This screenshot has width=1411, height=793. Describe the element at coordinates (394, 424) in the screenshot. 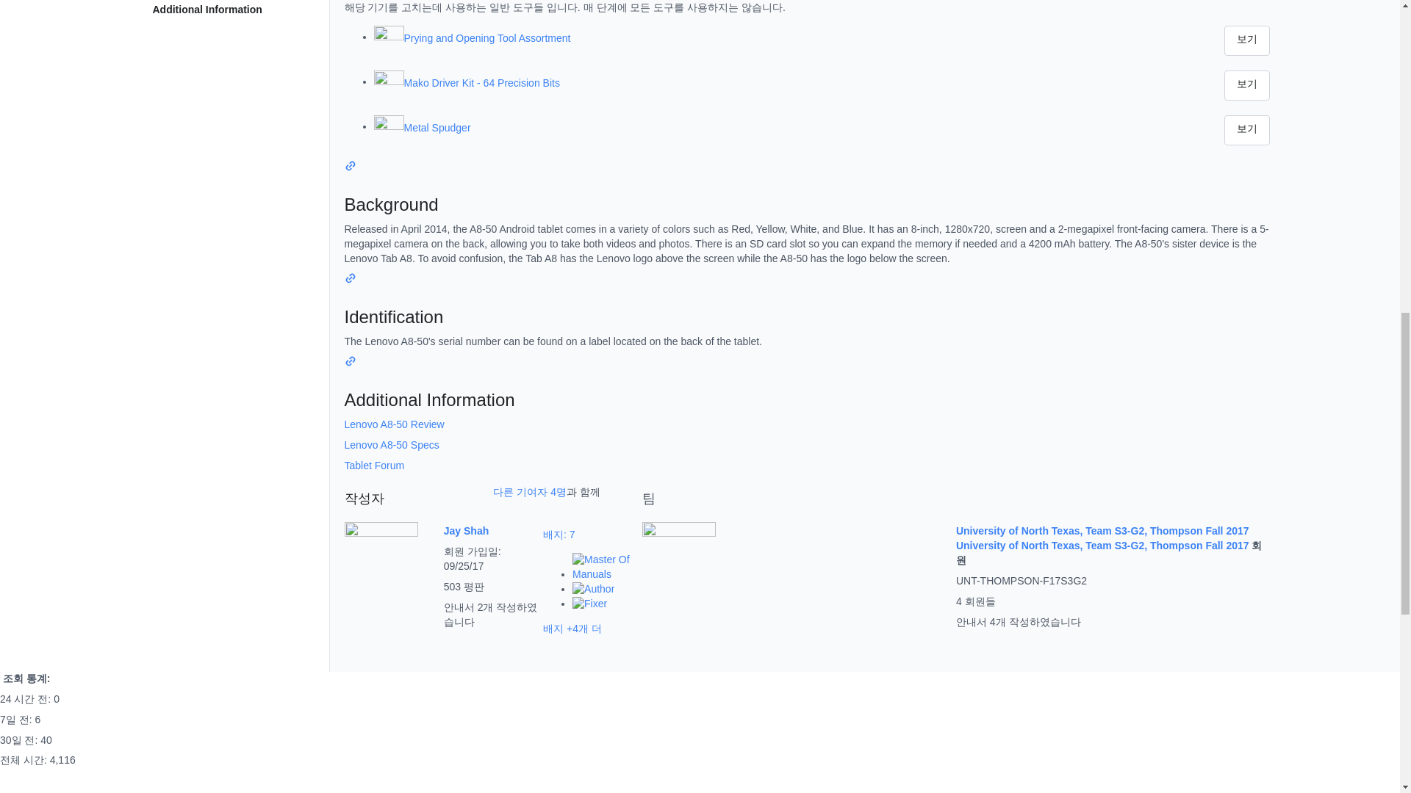

I see `Lenovo A8-50 Review` at that location.